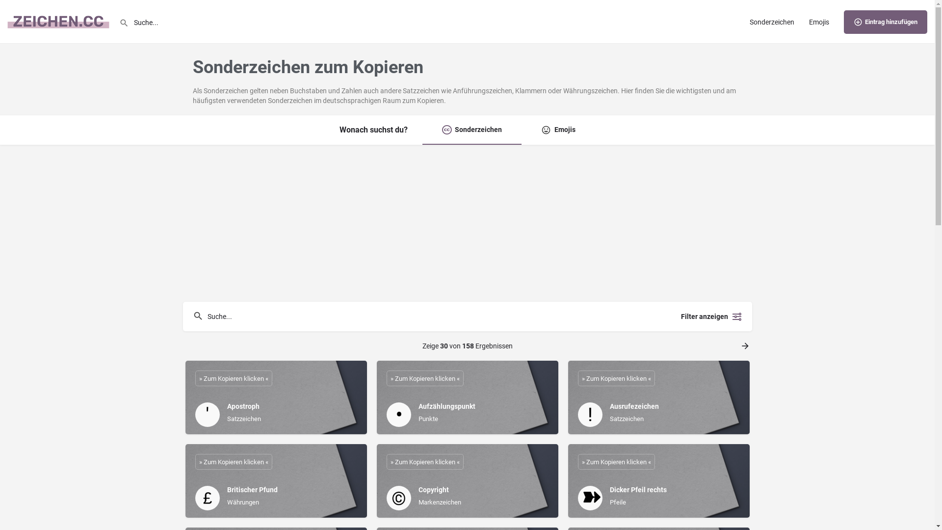  Describe the element at coordinates (659, 397) in the screenshot. I see `Ausrufezeichen
Satzzeichen` at that location.